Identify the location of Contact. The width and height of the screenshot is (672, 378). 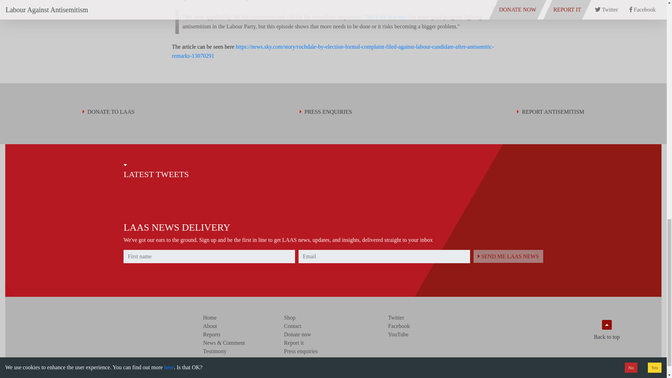
(292, 326).